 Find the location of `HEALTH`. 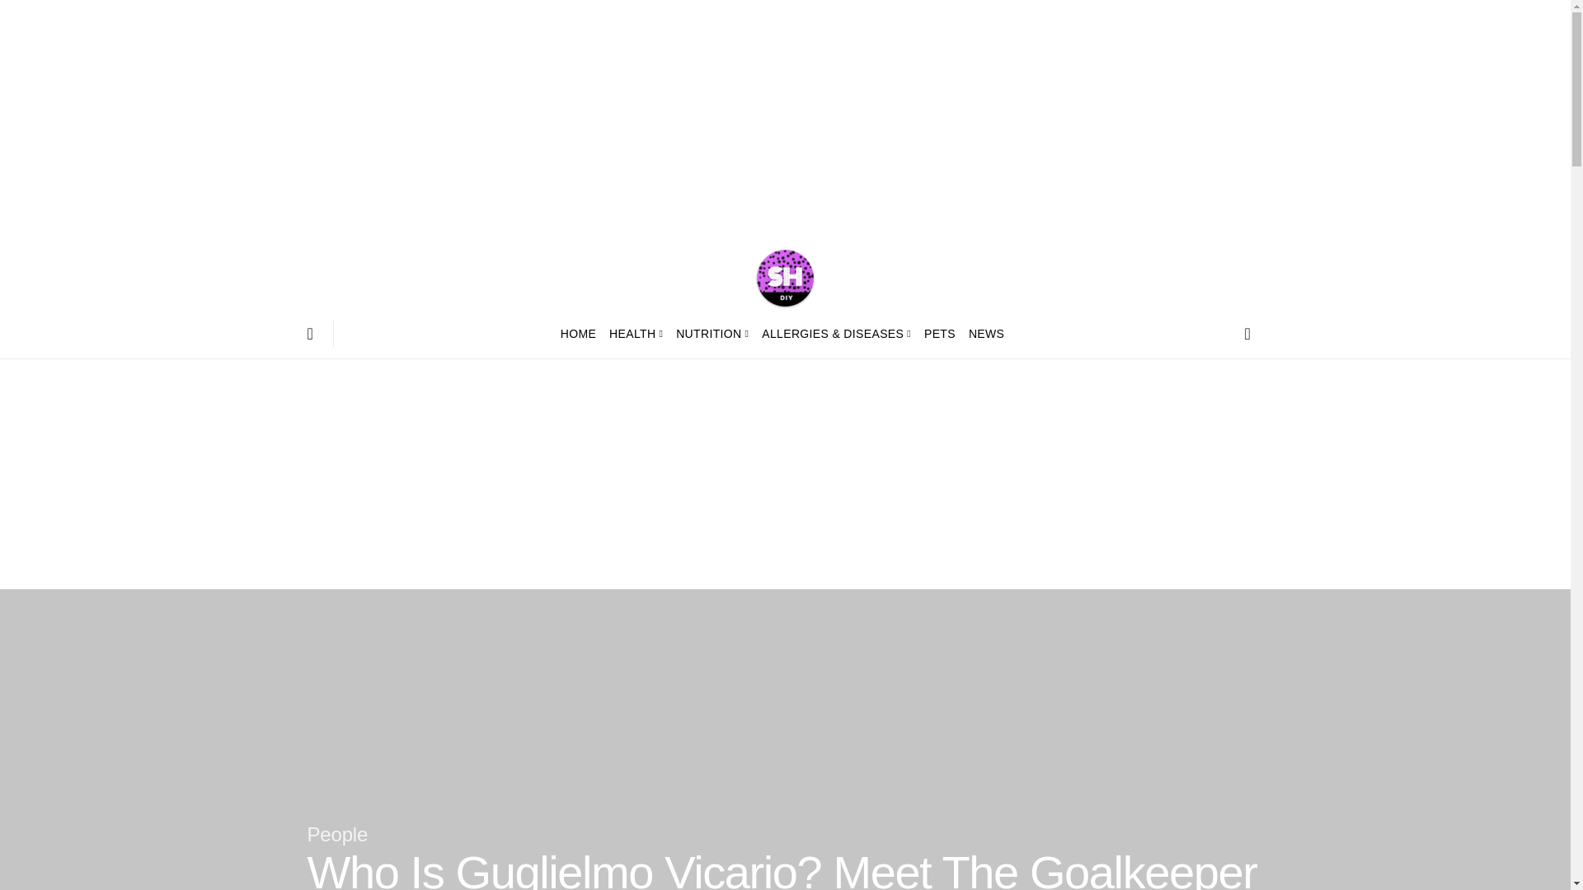

HEALTH is located at coordinates (636, 333).